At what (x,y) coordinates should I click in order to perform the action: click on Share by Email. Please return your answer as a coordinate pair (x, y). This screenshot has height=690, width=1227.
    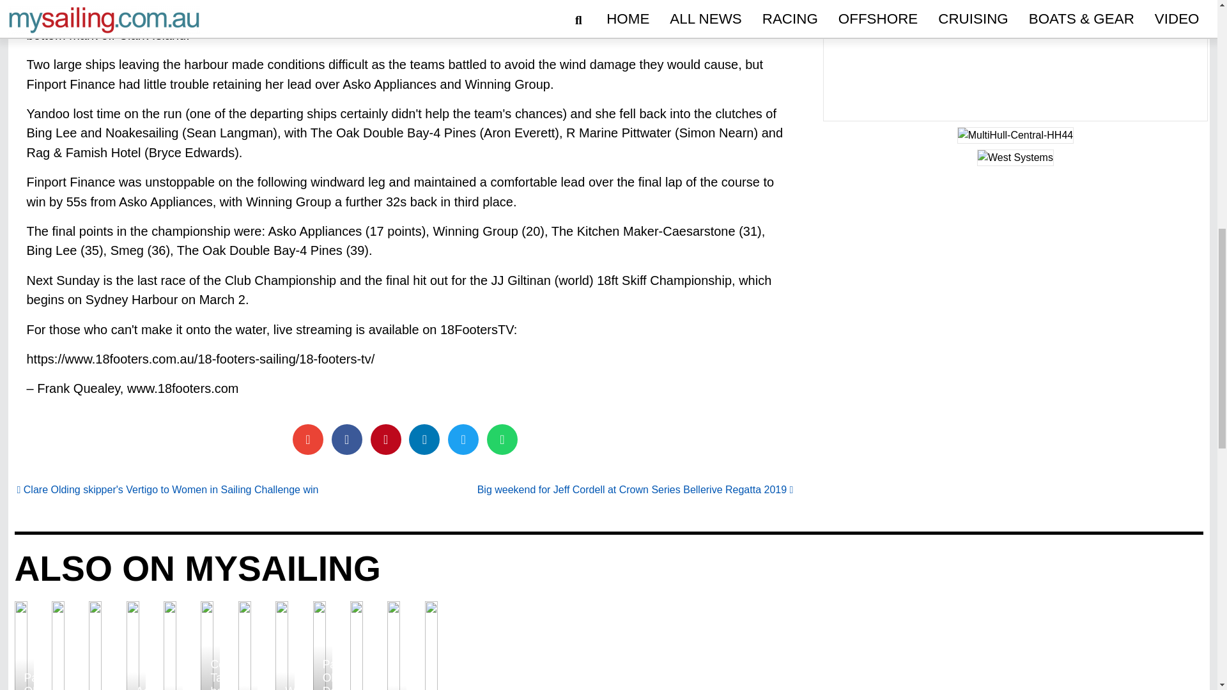
    Looking at the image, I should click on (308, 440).